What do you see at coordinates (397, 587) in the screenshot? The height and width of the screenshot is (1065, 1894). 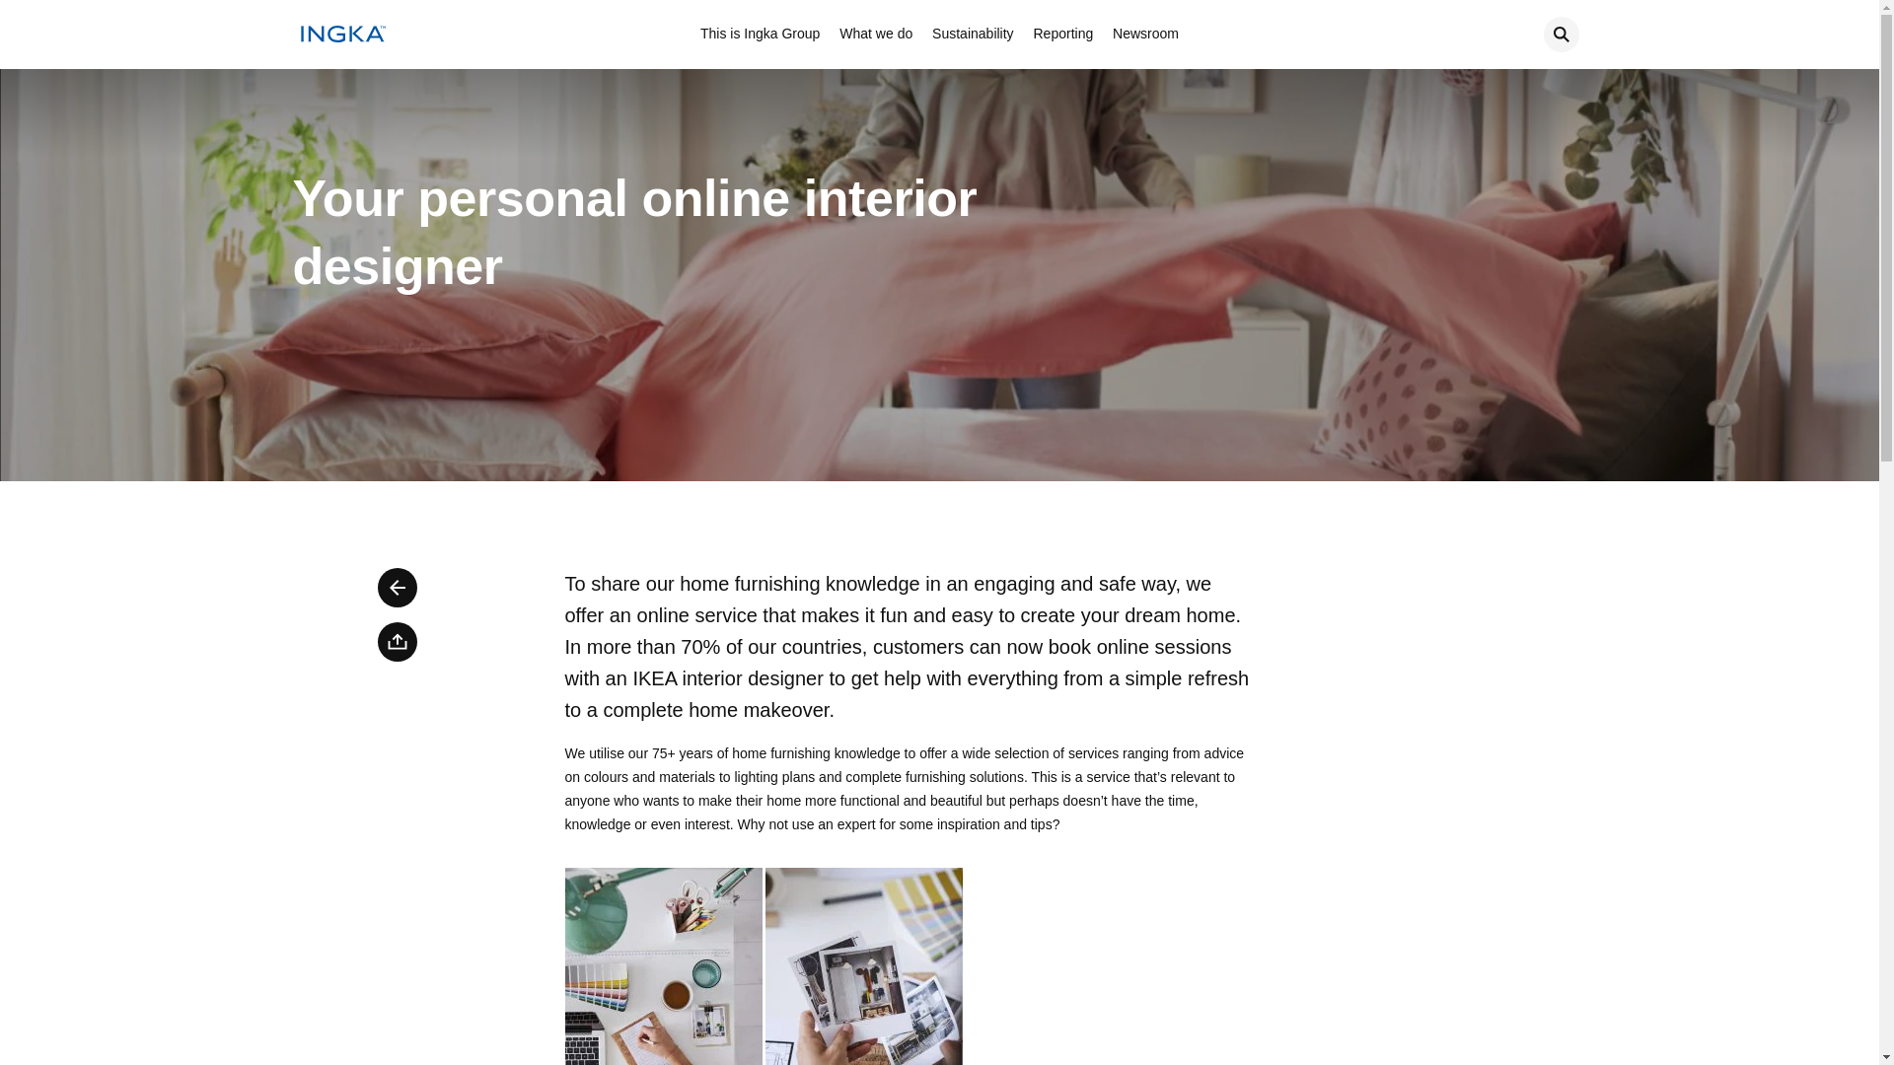 I see `Go back` at bounding box center [397, 587].